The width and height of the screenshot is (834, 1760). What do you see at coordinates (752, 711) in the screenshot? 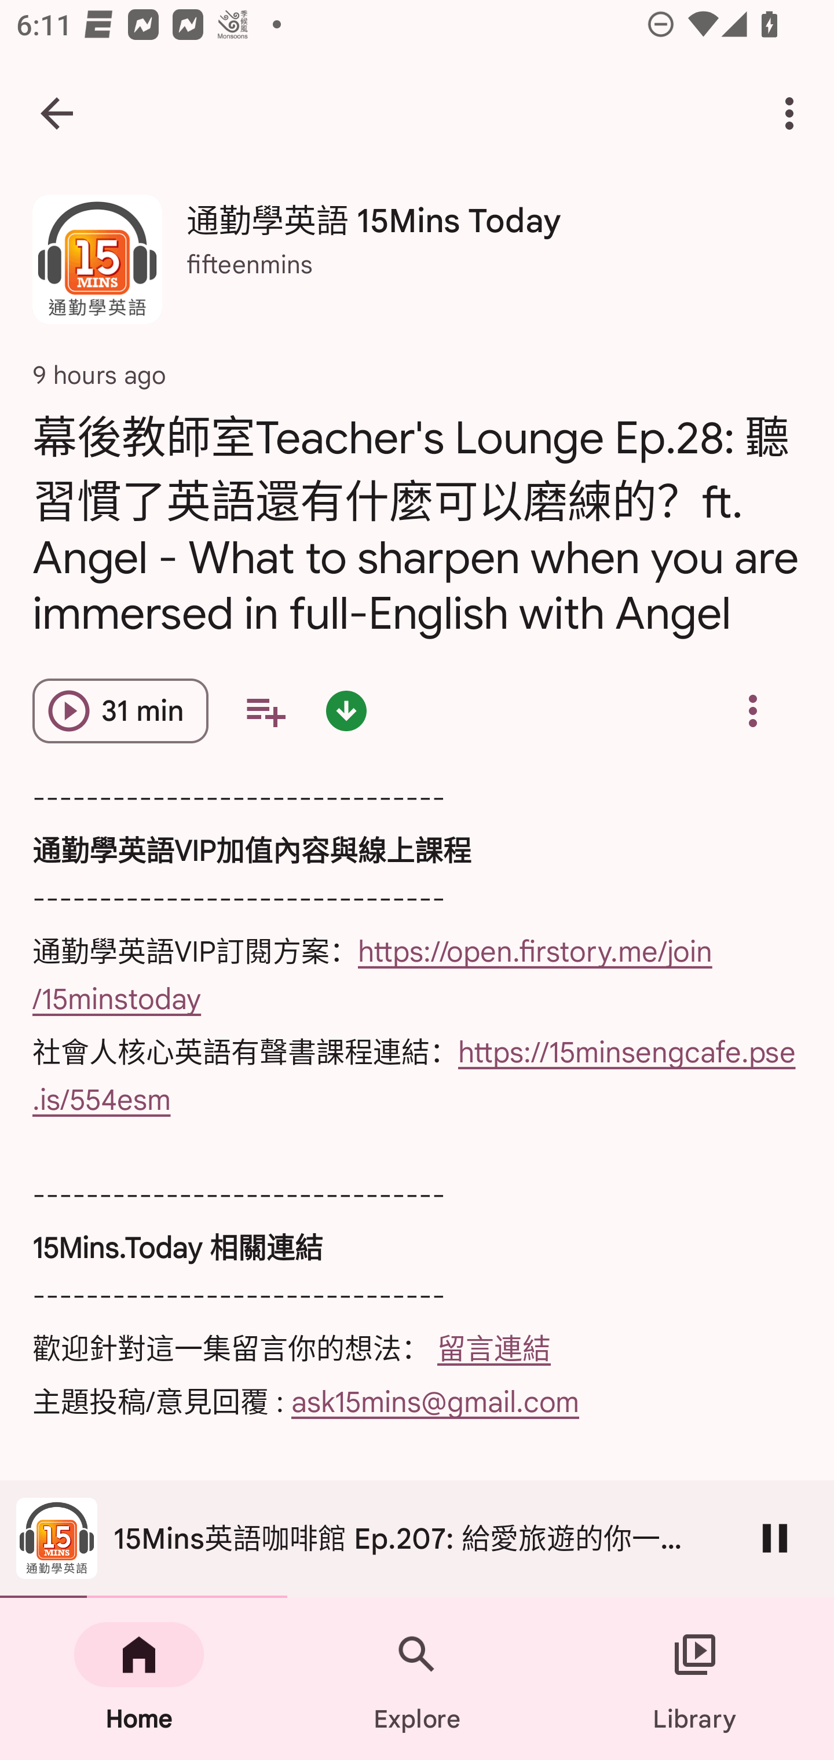
I see `Overflow menu` at bounding box center [752, 711].